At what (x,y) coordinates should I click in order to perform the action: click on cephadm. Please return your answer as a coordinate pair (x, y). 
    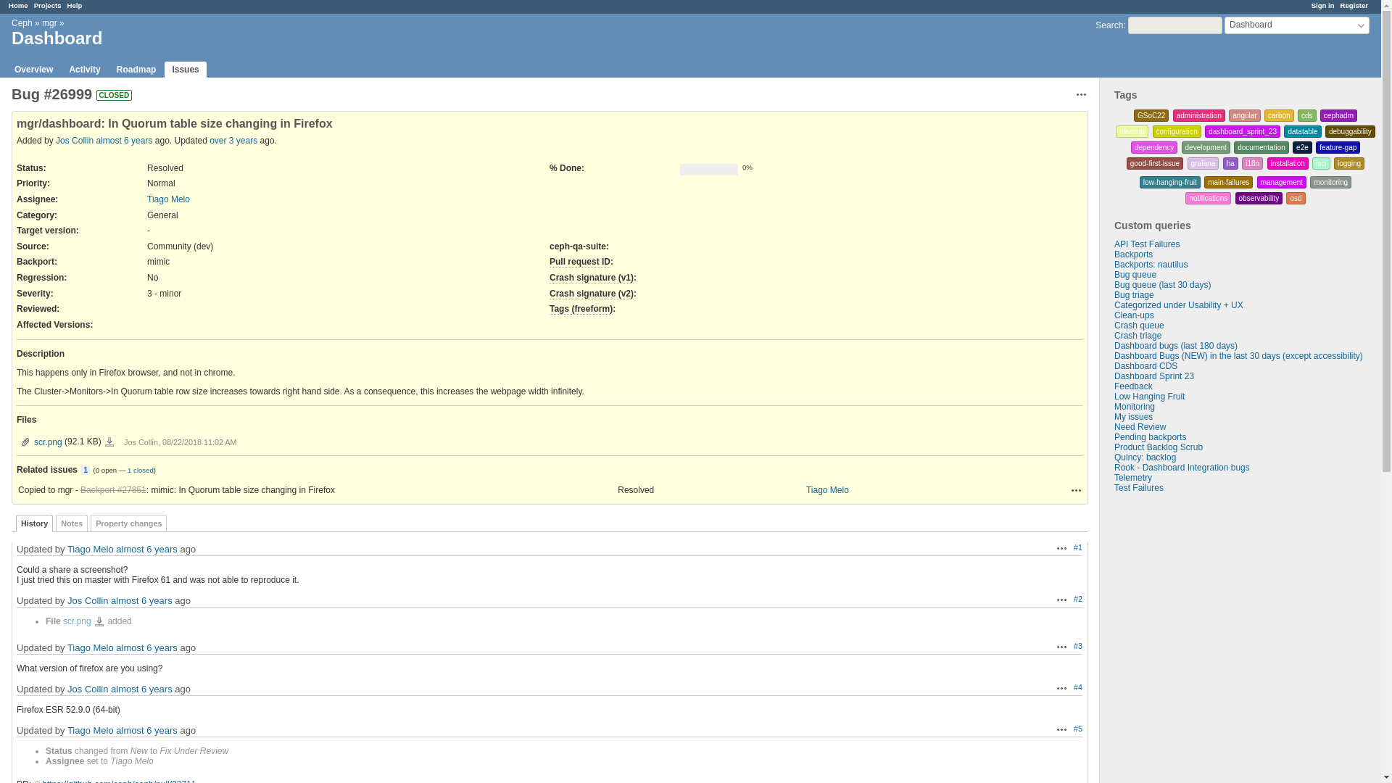
    Looking at the image, I should click on (1338, 116).